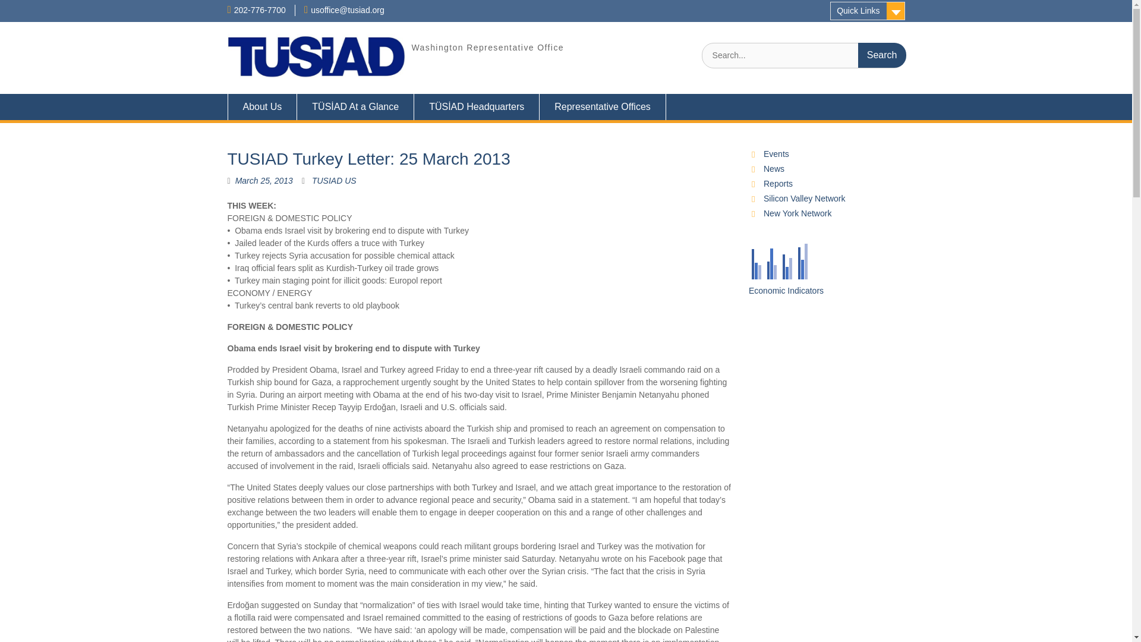 The width and height of the screenshot is (1141, 642). I want to click on TUSIAD US, so click(334, 181).